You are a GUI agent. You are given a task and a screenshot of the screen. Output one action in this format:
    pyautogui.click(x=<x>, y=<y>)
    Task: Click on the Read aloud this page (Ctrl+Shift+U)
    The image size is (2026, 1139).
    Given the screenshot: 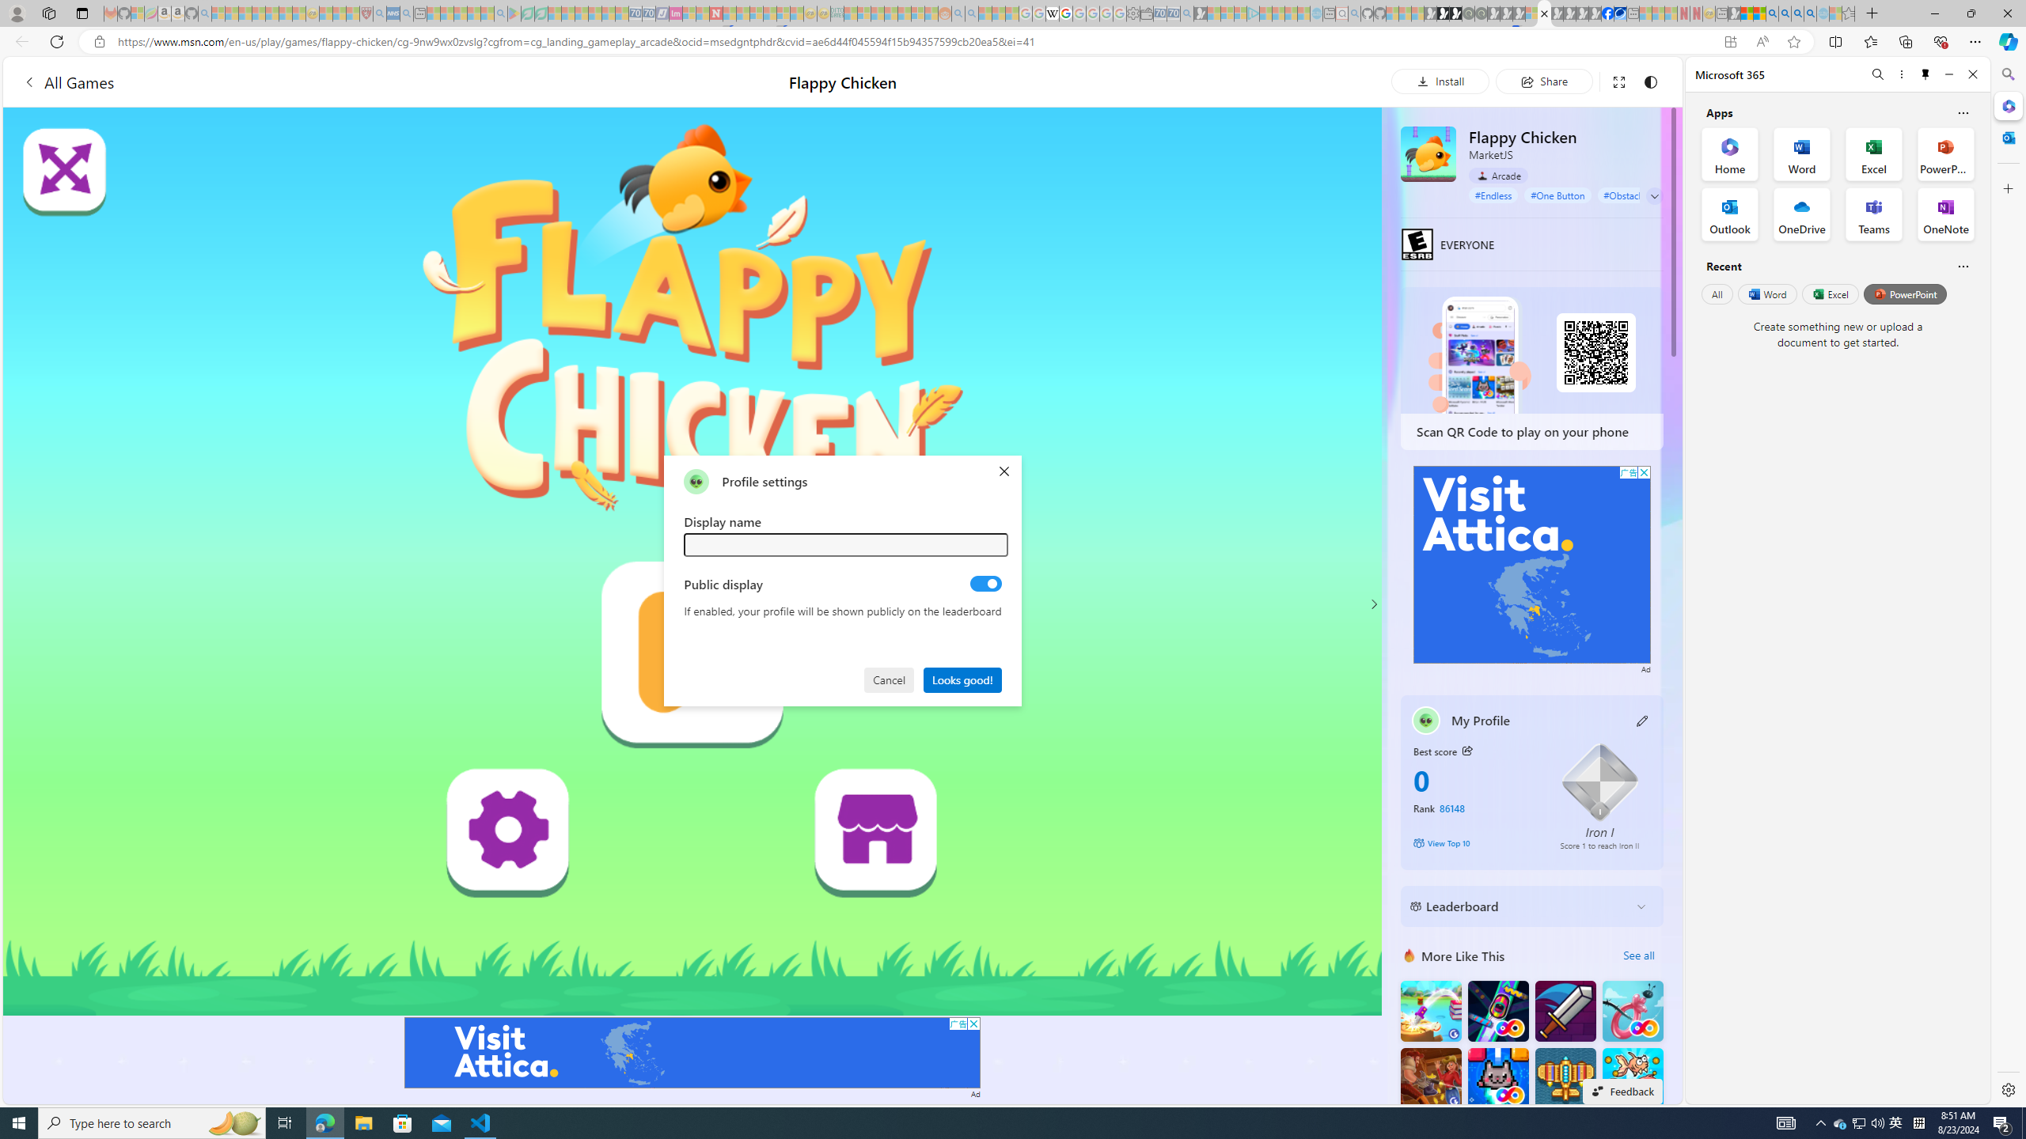 What is the action you would take?
    pyautogui.click(x=1762, y=42)
    